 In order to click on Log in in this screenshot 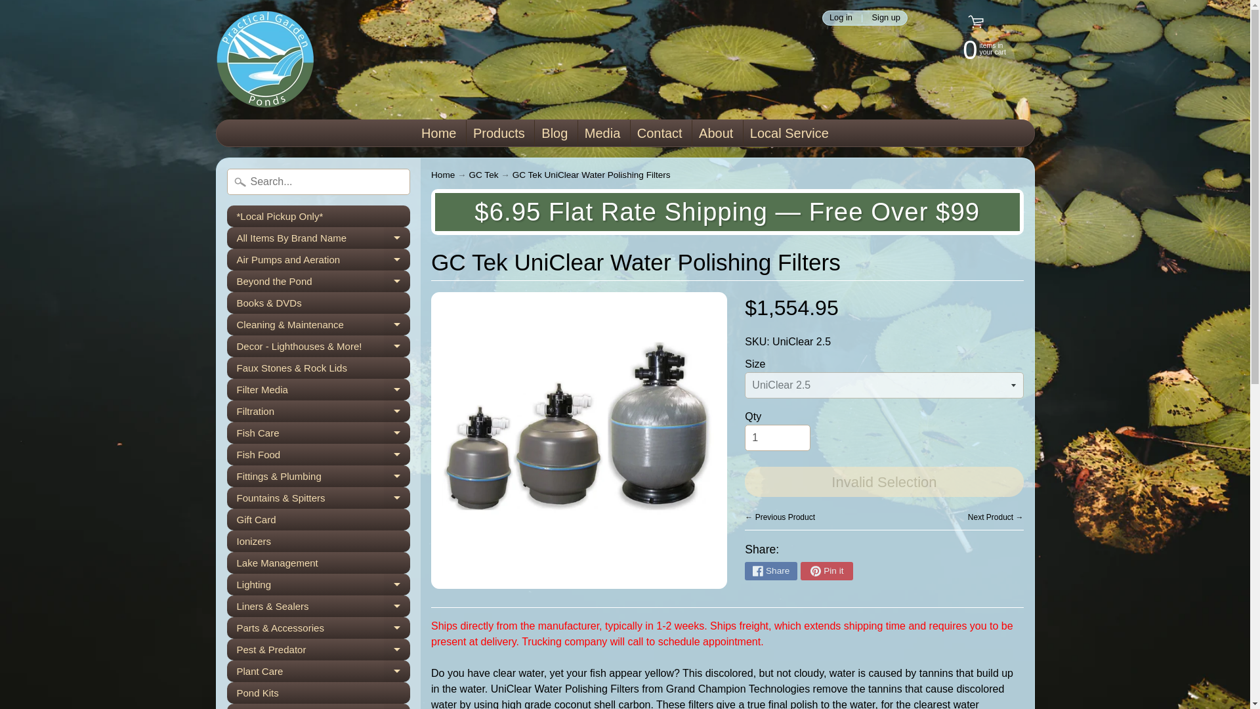, I will do `click(840, 17)`.